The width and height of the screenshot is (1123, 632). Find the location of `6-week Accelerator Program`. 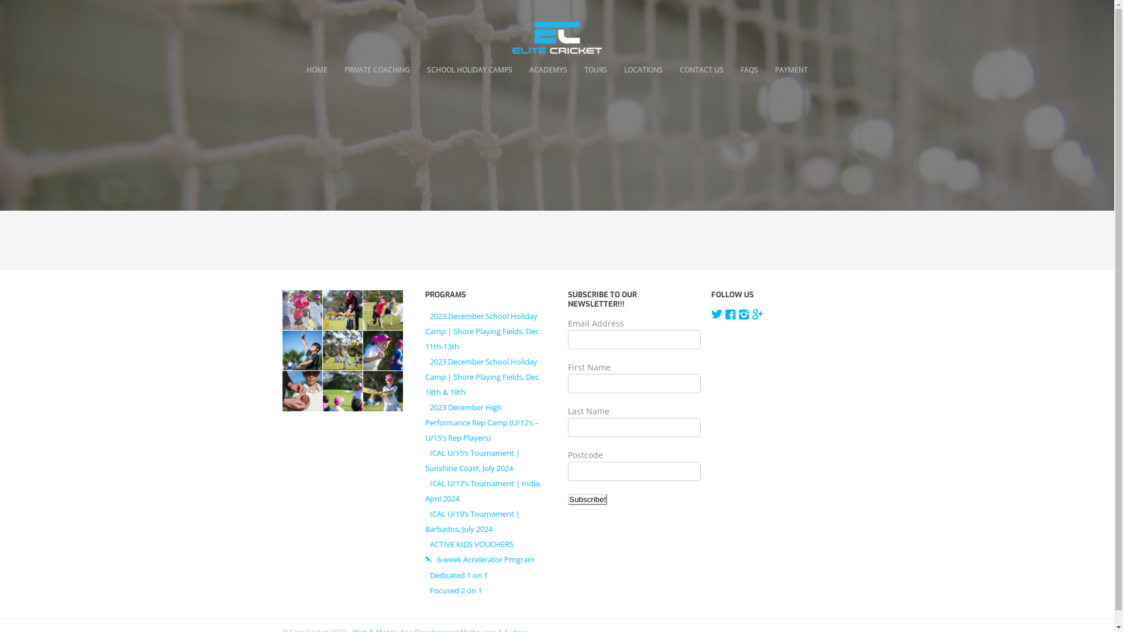

6-week Accelerator Program is located at coordinates (480, 559).